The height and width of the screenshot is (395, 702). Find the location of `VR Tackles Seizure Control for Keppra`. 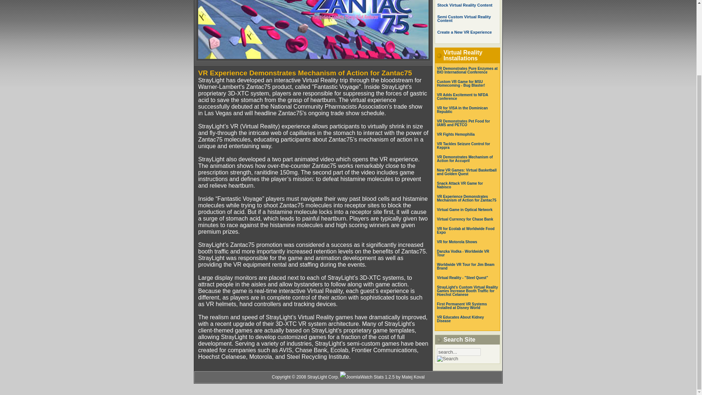

VR Tackles Seizure Control for Keppra is located at coordinates (463, 146).